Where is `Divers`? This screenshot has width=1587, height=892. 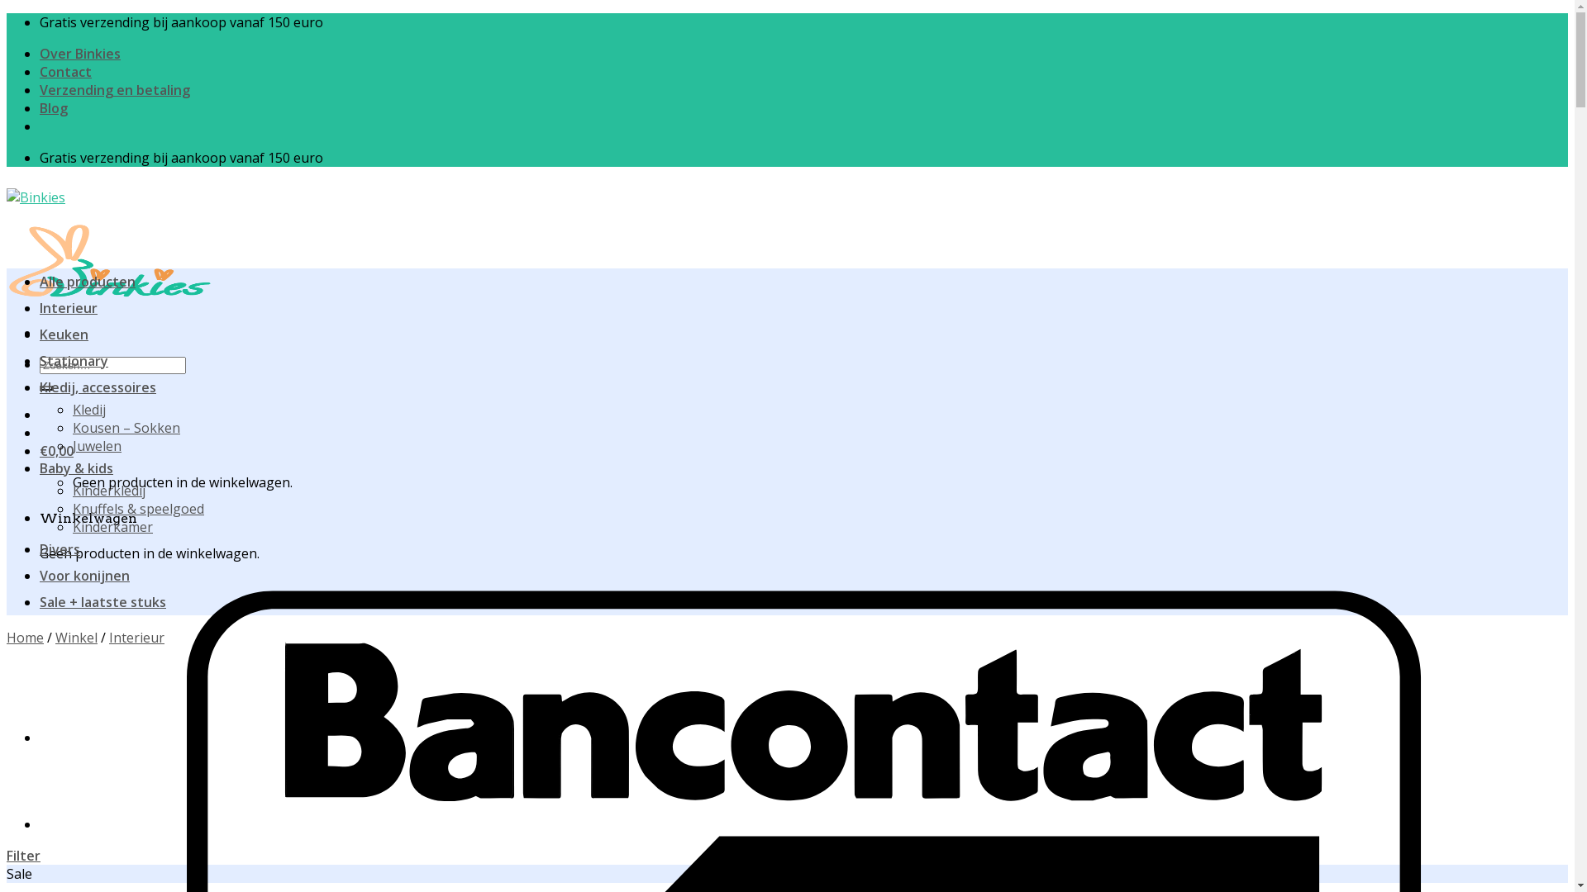
Divers is located at coordinates (60, 505).